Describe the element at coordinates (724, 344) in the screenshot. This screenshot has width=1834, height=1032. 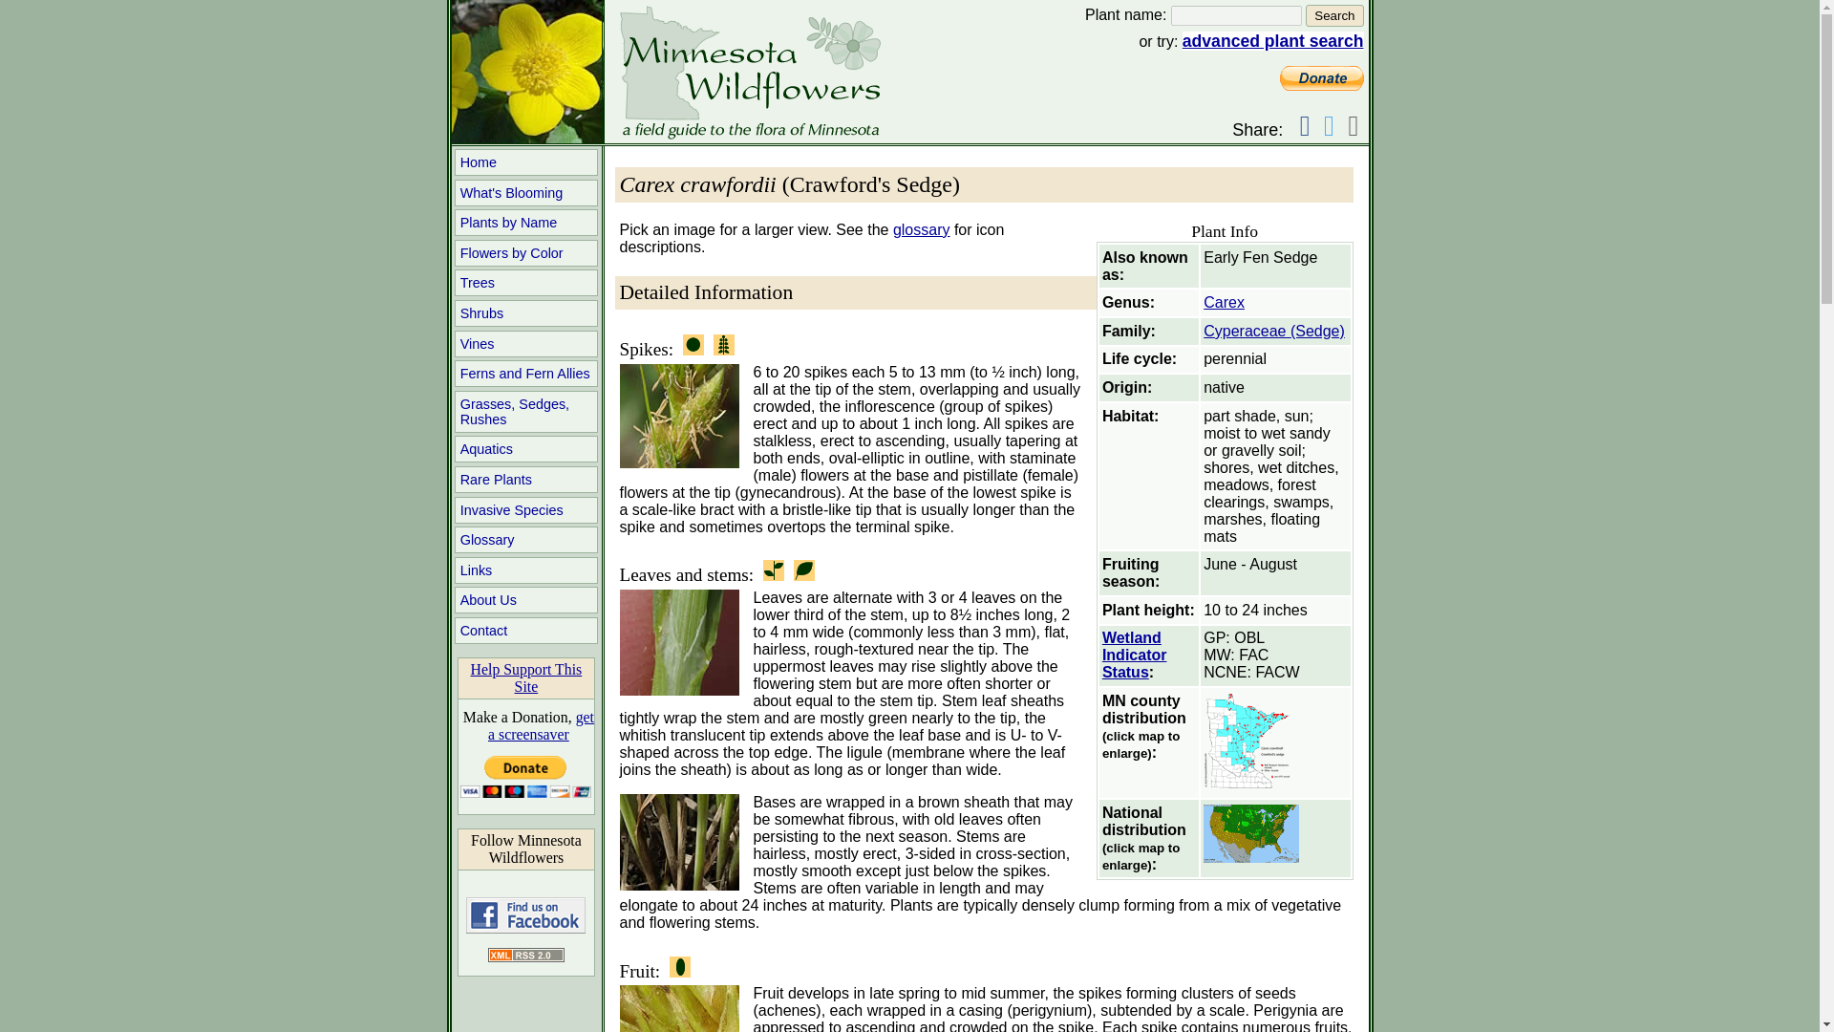
I see `Cluster type: spike` at that location.